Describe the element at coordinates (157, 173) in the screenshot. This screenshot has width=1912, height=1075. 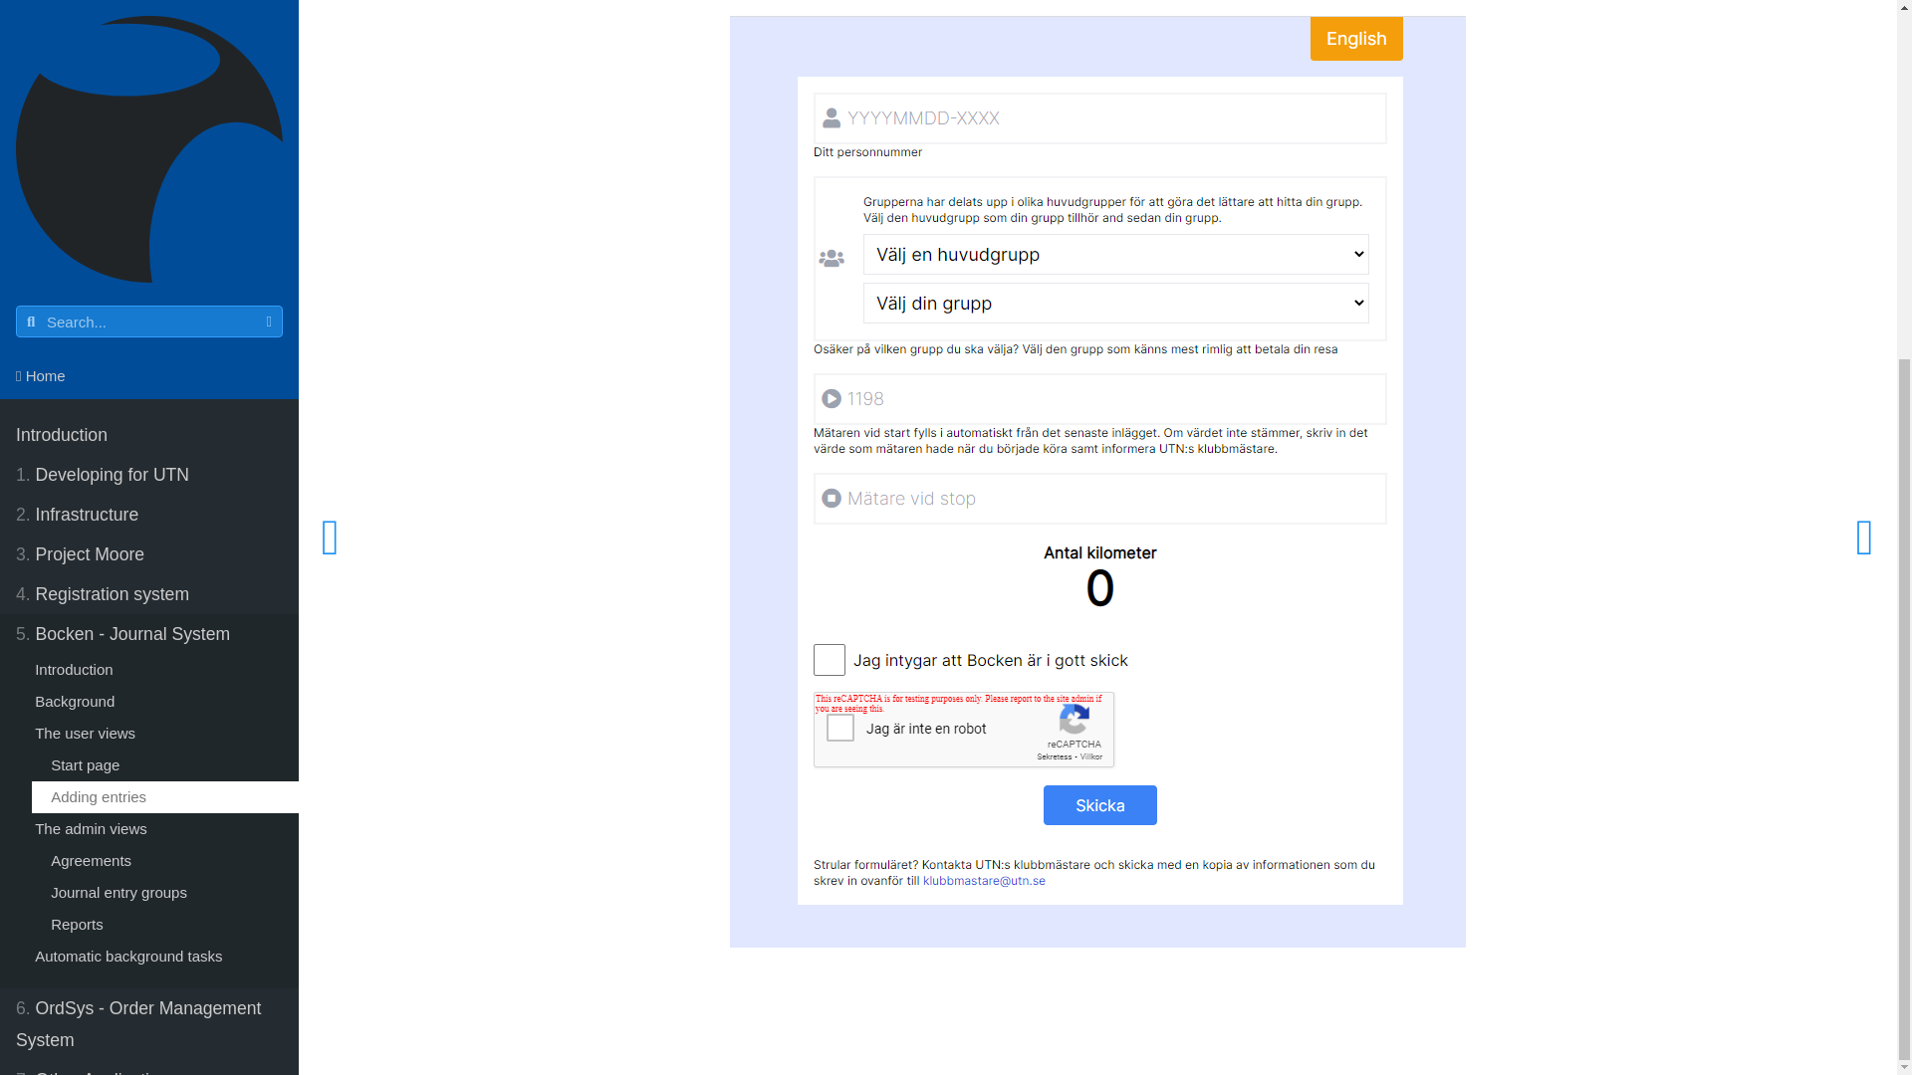
I see `Background` at that location.